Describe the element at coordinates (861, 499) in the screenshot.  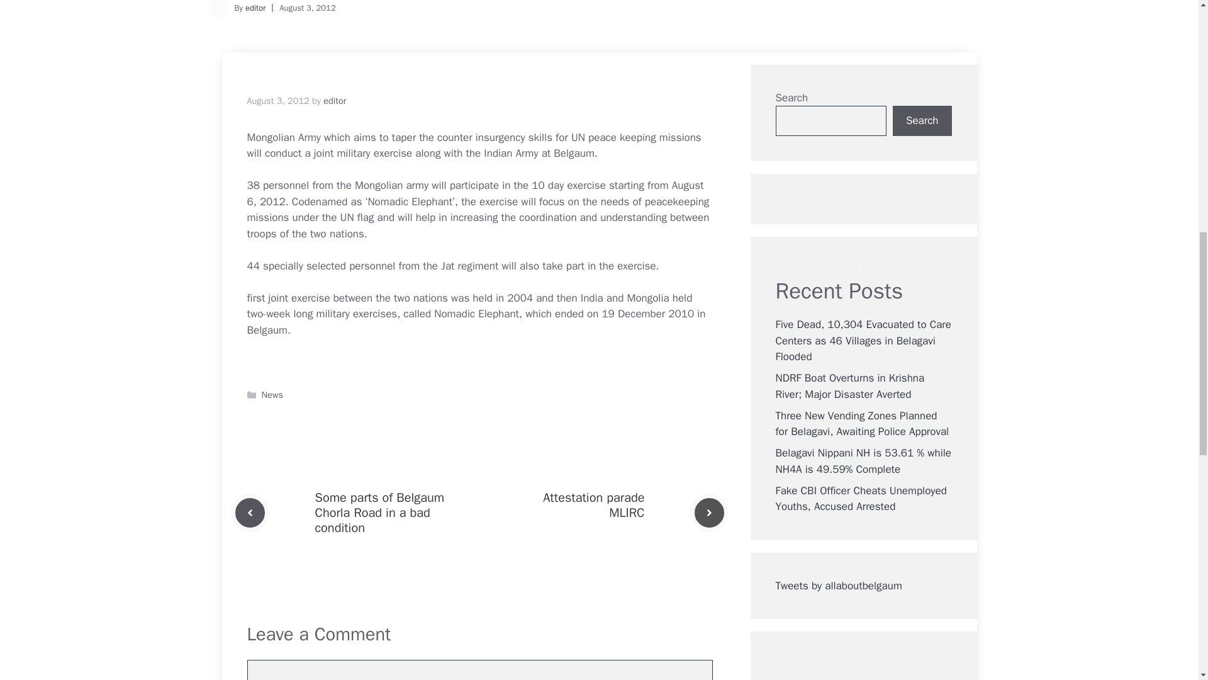
I see `Fake CBI Officer Cheats Unemployed Youths, Accused Arrested` at that location.